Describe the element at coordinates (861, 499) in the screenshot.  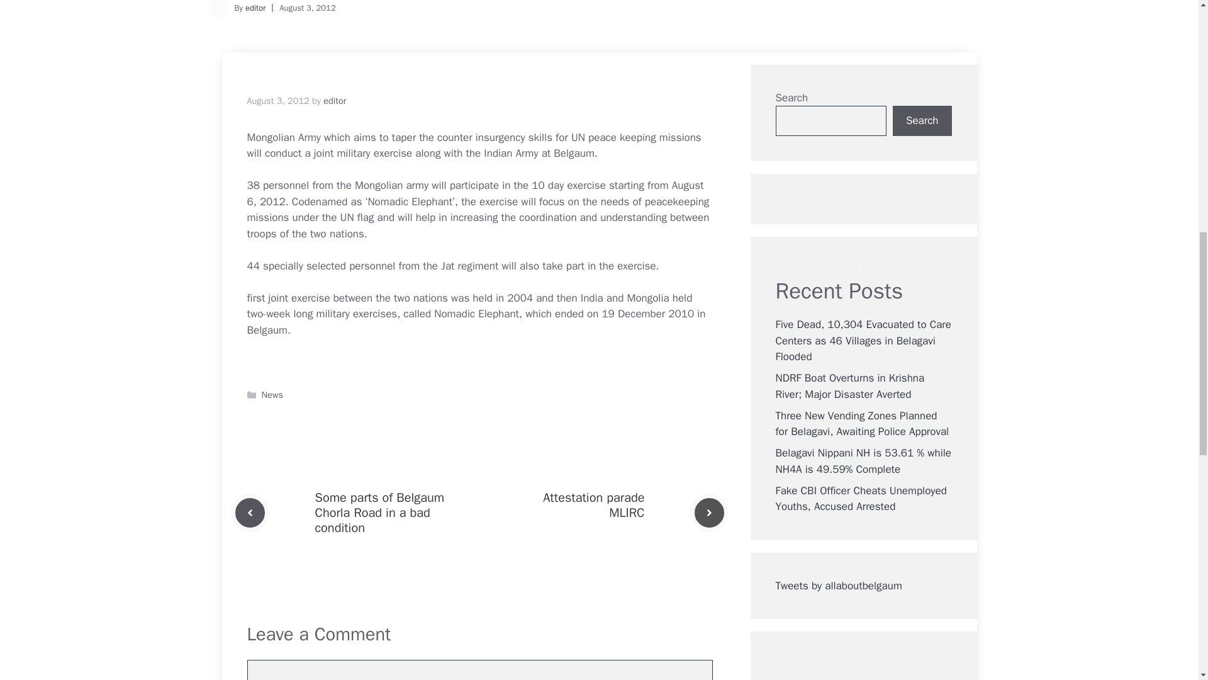
I see `Fake CBI Officer Cheats Unemployed Youths, Accused Arrested` at that location.